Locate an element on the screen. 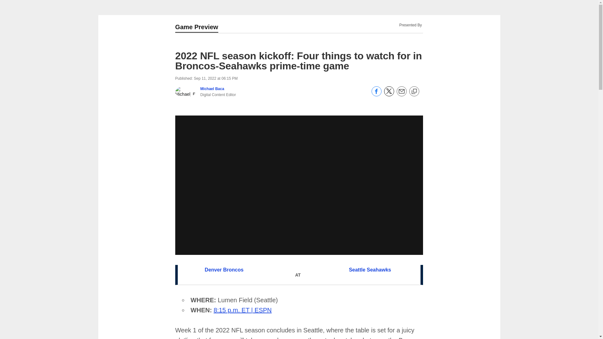 The width and height of the screenshot is (603, 339). Denver Broncos is located at coordinates (224, 270).